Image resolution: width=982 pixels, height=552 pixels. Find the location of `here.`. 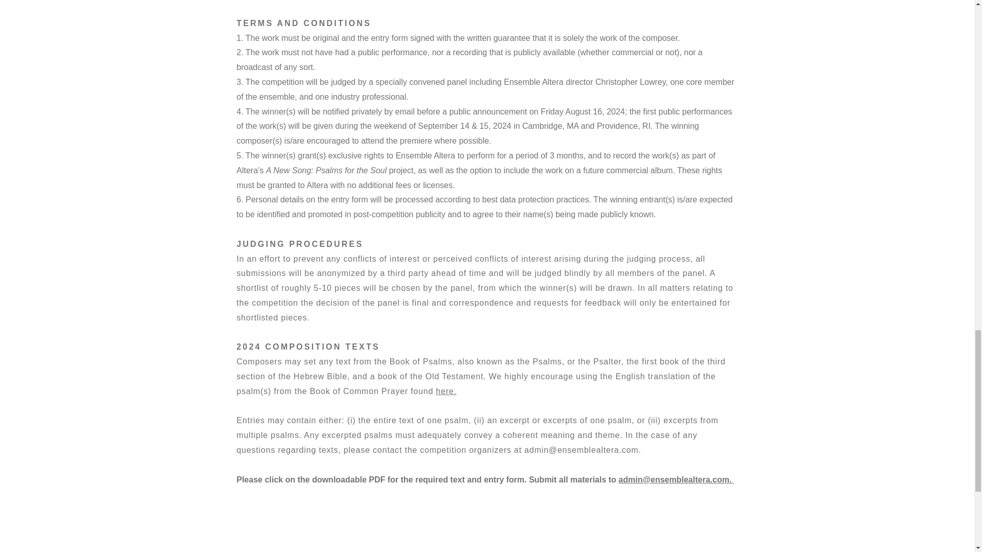

here. is located at coordinates (446, 392).